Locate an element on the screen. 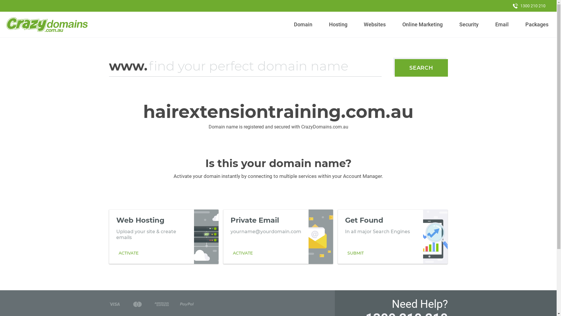 This screenshot has height=316, width=561. Web Hosting
Upload your site & create emails
ACTIVATE is located at coordinates (164, 237).